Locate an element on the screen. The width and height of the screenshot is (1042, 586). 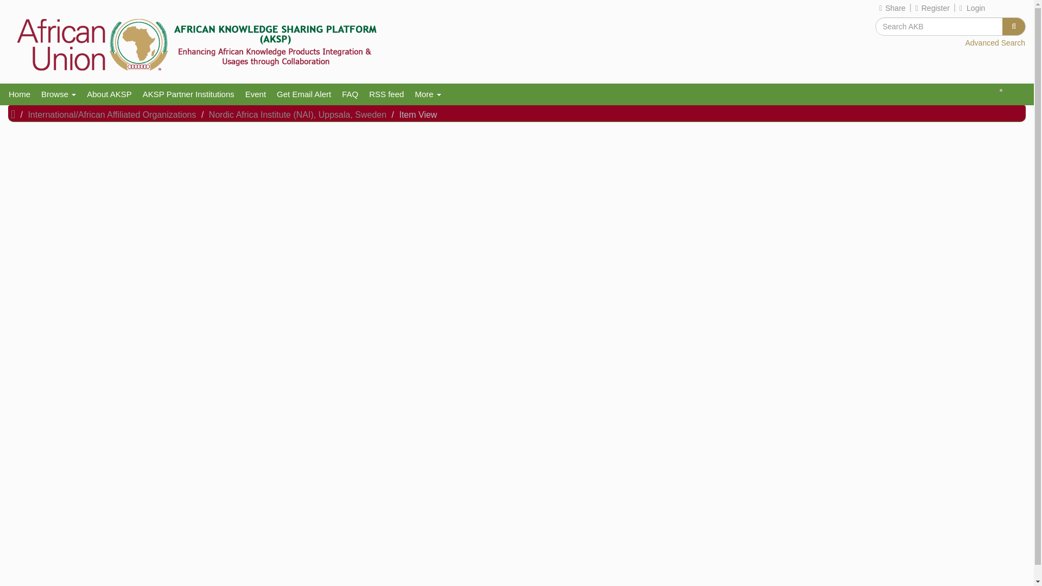
Home is located at coordinates (19, 94).